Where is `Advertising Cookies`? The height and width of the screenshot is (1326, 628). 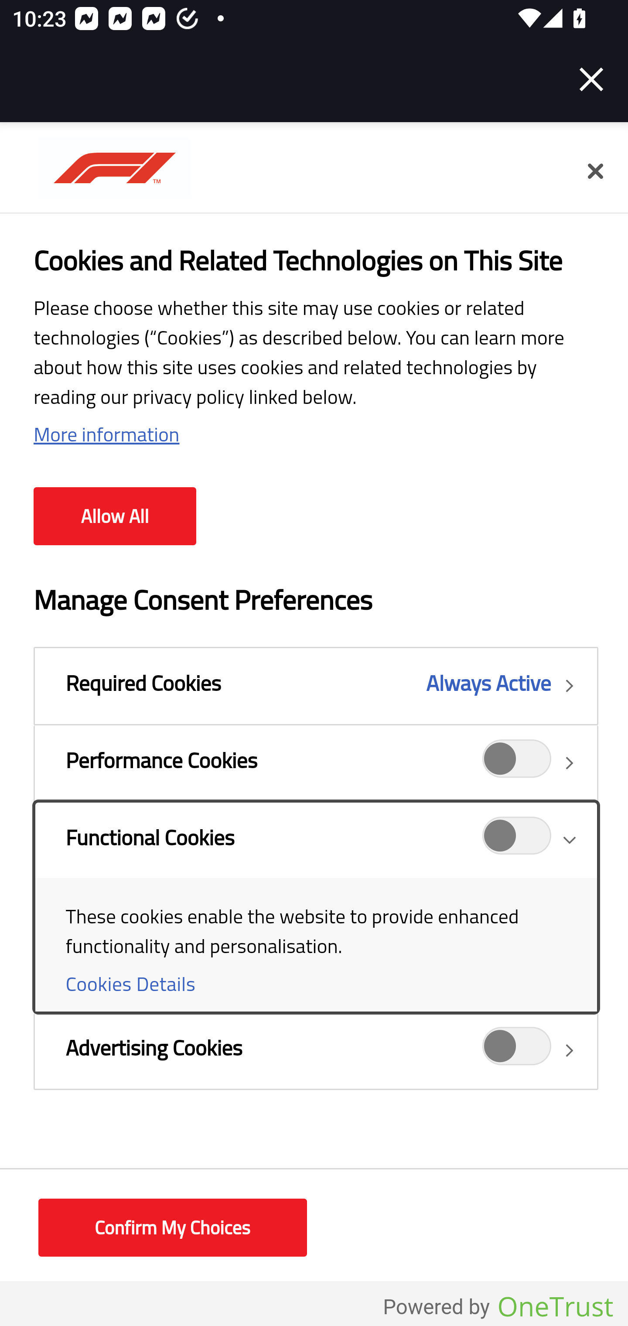 Advertising Cookies is located at coordinates (517, 1051).